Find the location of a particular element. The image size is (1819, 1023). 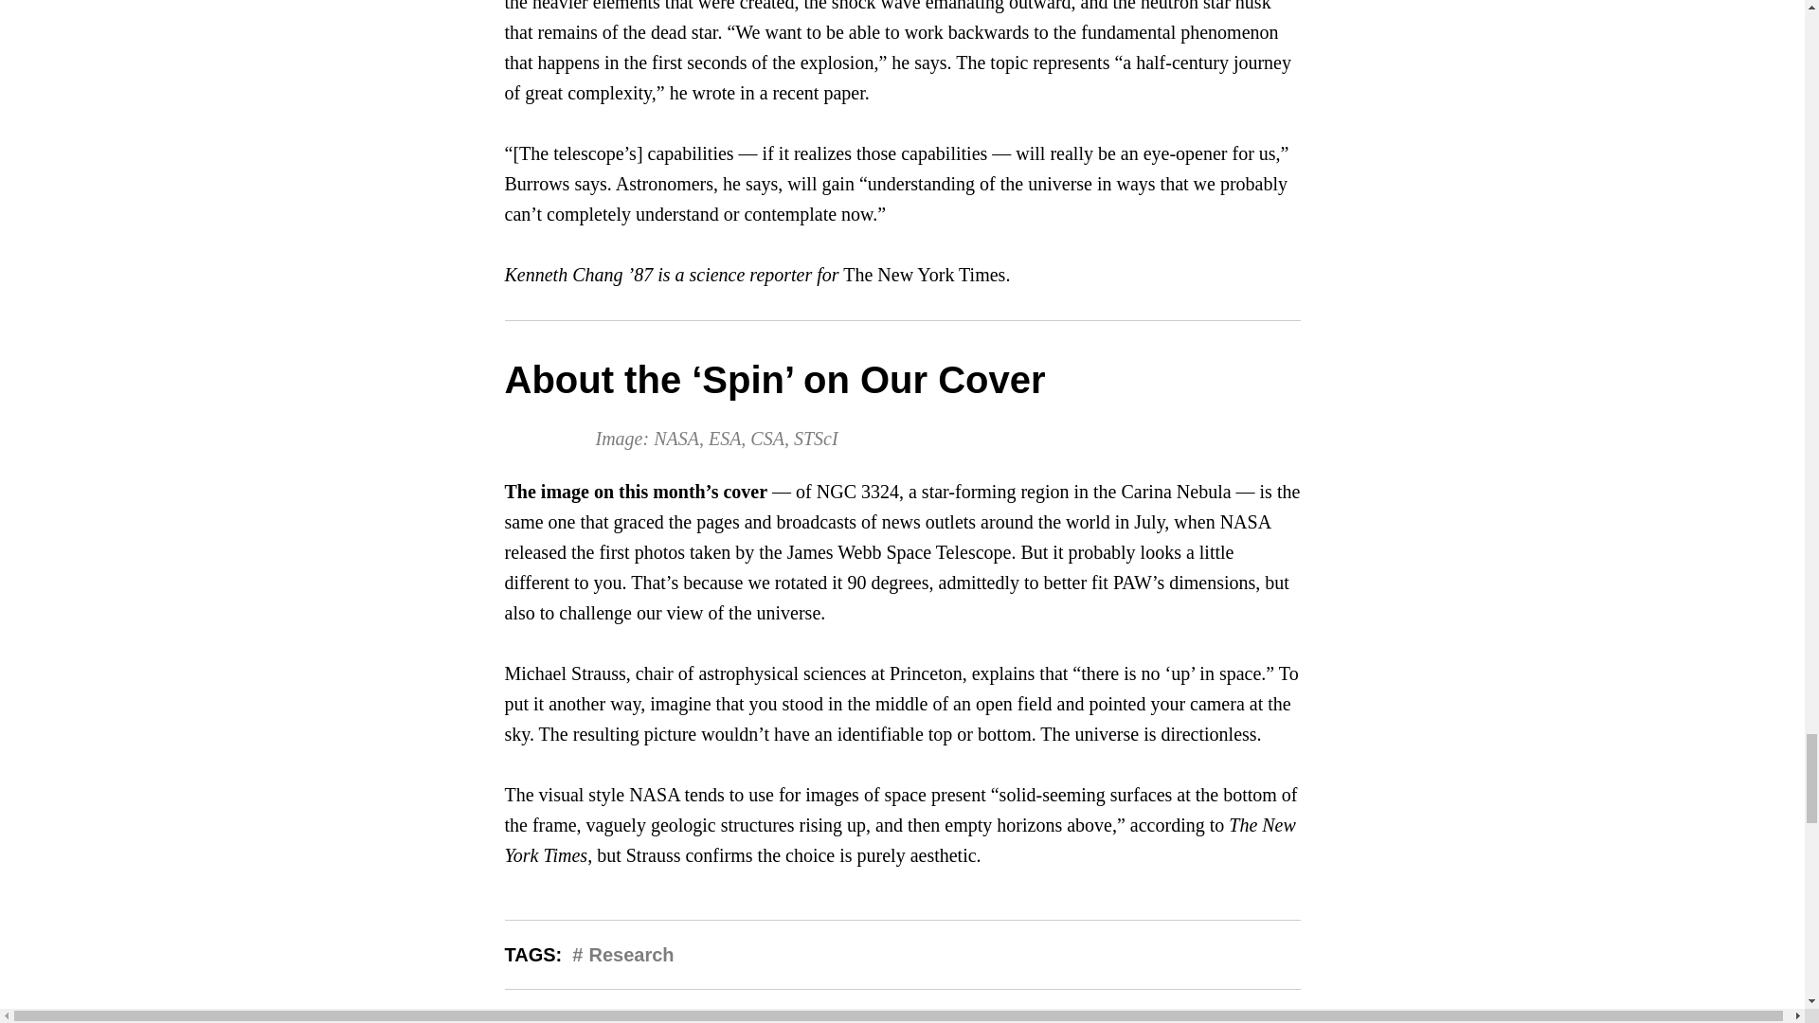

Research is located at coordinates (630, 955).